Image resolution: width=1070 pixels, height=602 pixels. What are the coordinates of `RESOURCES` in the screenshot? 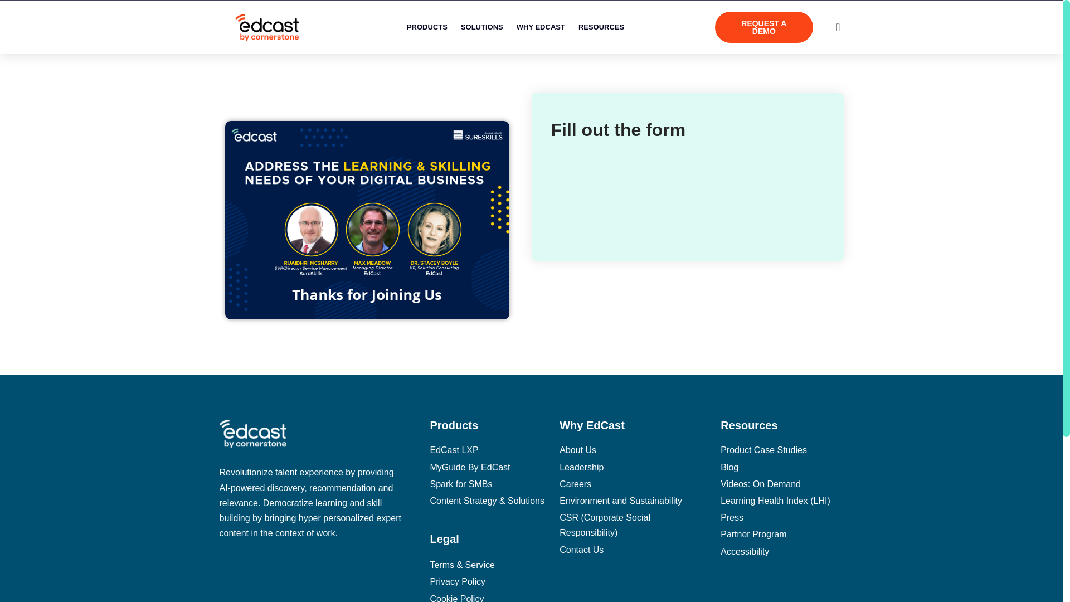 It's located at (601, 27).